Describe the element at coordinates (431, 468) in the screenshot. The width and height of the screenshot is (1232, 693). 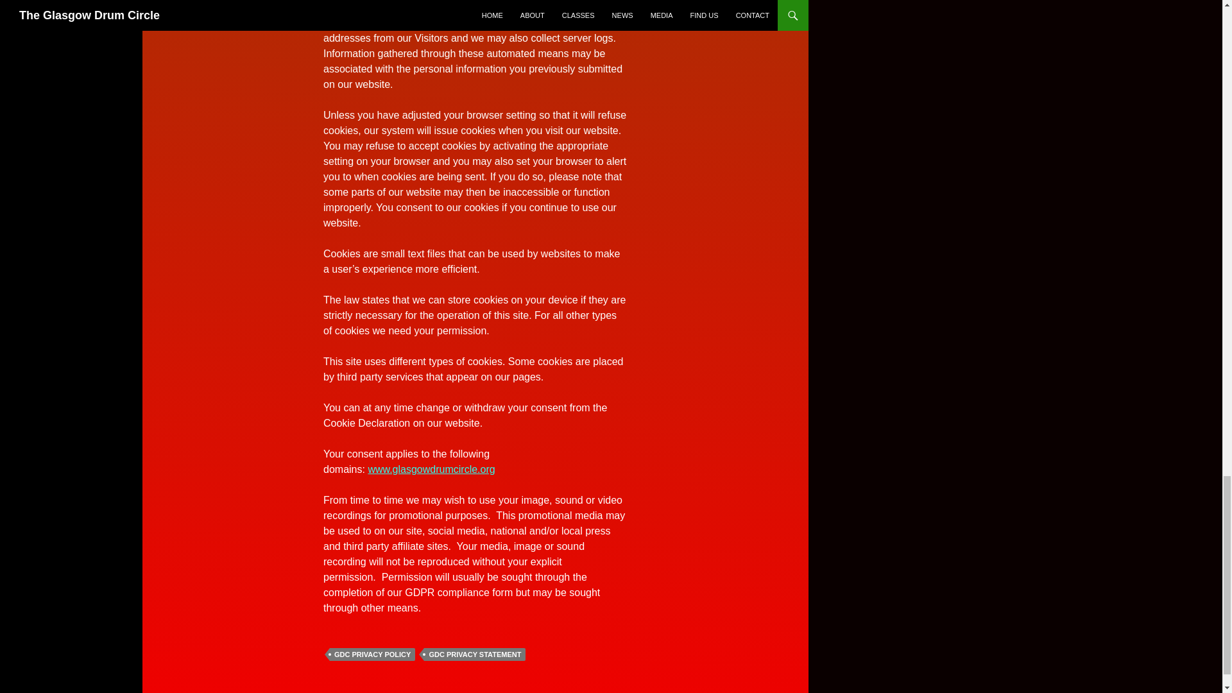
I see `www.glasgowdrumcircle.org` at that location.